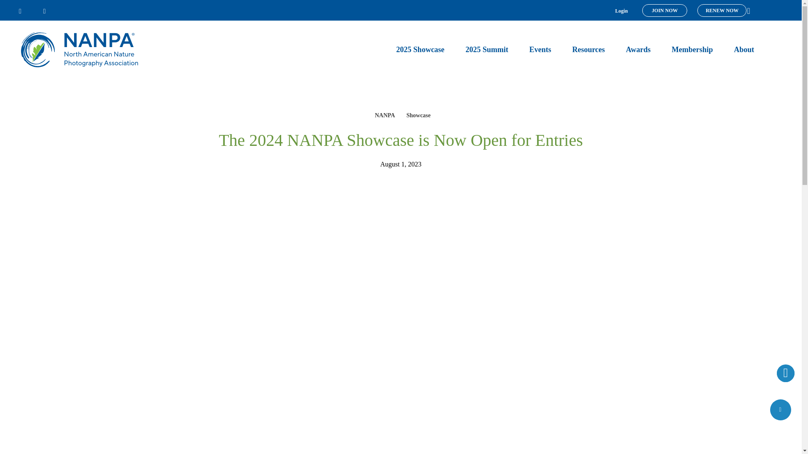  What do you see at coordinates (722, 10) in the screenshot?
I see `RENEW NOW` at bounding box center [722, 10].